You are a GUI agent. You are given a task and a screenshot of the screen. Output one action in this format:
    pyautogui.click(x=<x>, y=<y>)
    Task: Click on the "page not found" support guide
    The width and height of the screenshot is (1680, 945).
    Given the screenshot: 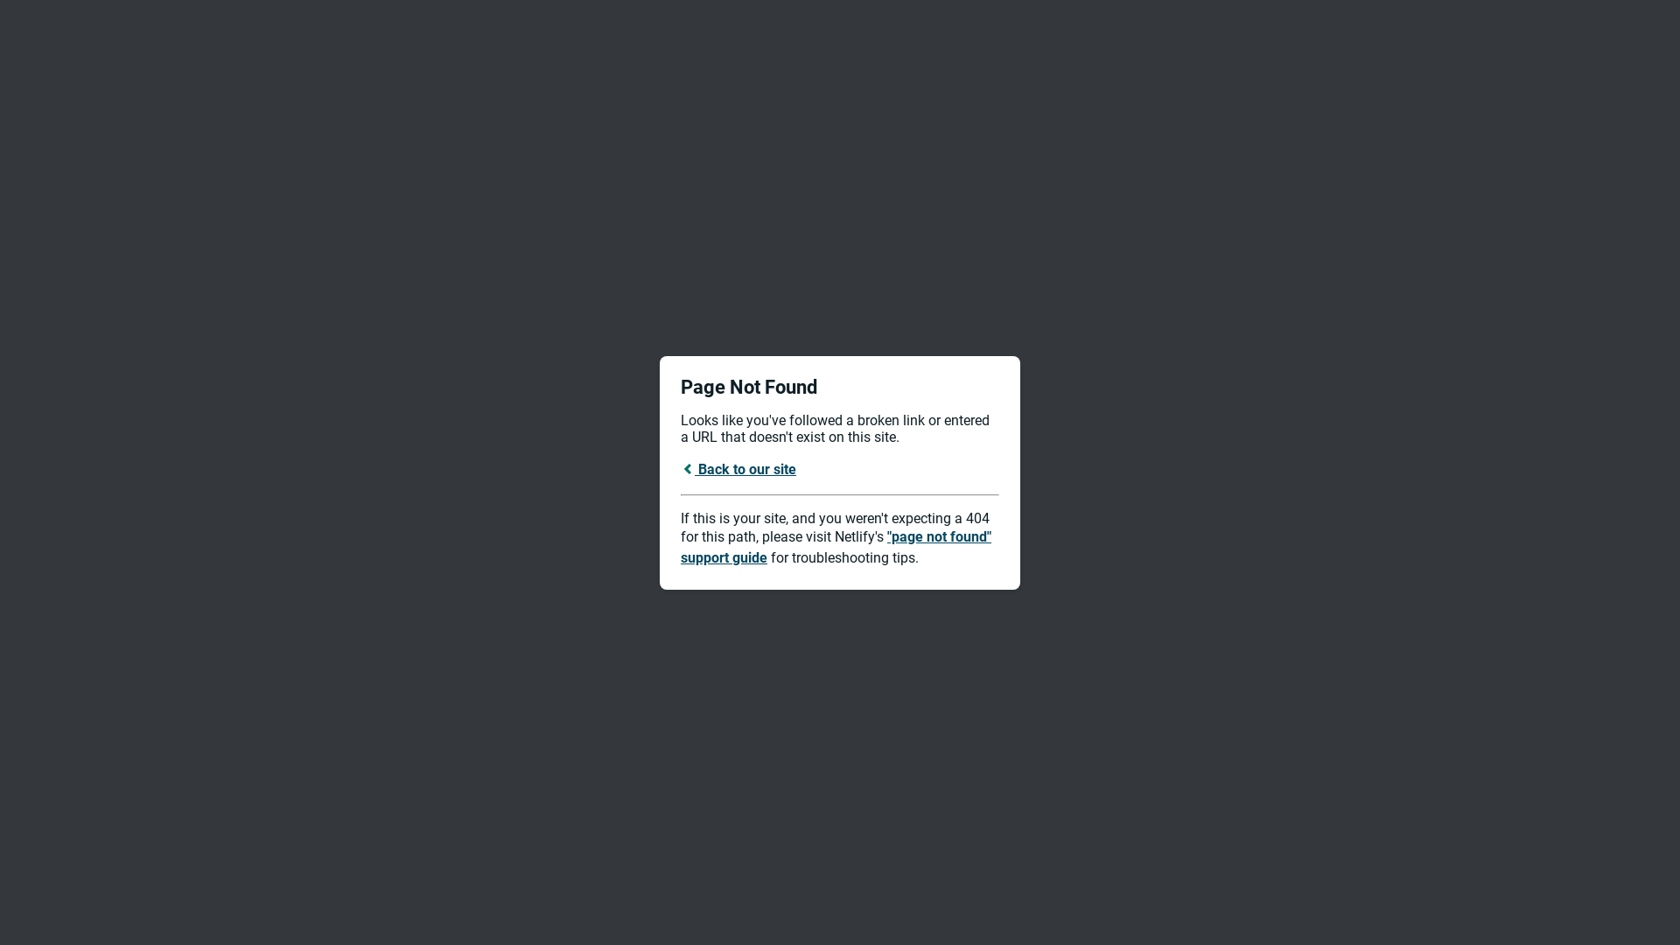 What is the action you would take?
    pyautogui.click(x=836, y=548)
    